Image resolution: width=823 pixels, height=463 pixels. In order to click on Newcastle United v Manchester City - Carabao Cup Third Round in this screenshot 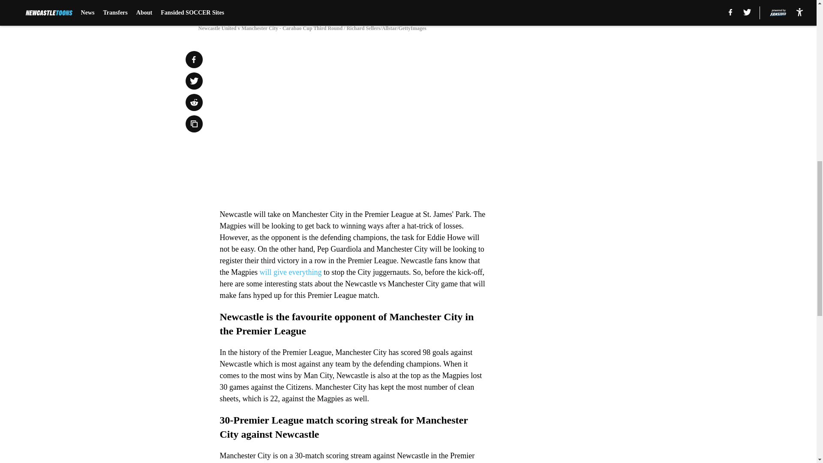, I will do `click(408, 8)`.